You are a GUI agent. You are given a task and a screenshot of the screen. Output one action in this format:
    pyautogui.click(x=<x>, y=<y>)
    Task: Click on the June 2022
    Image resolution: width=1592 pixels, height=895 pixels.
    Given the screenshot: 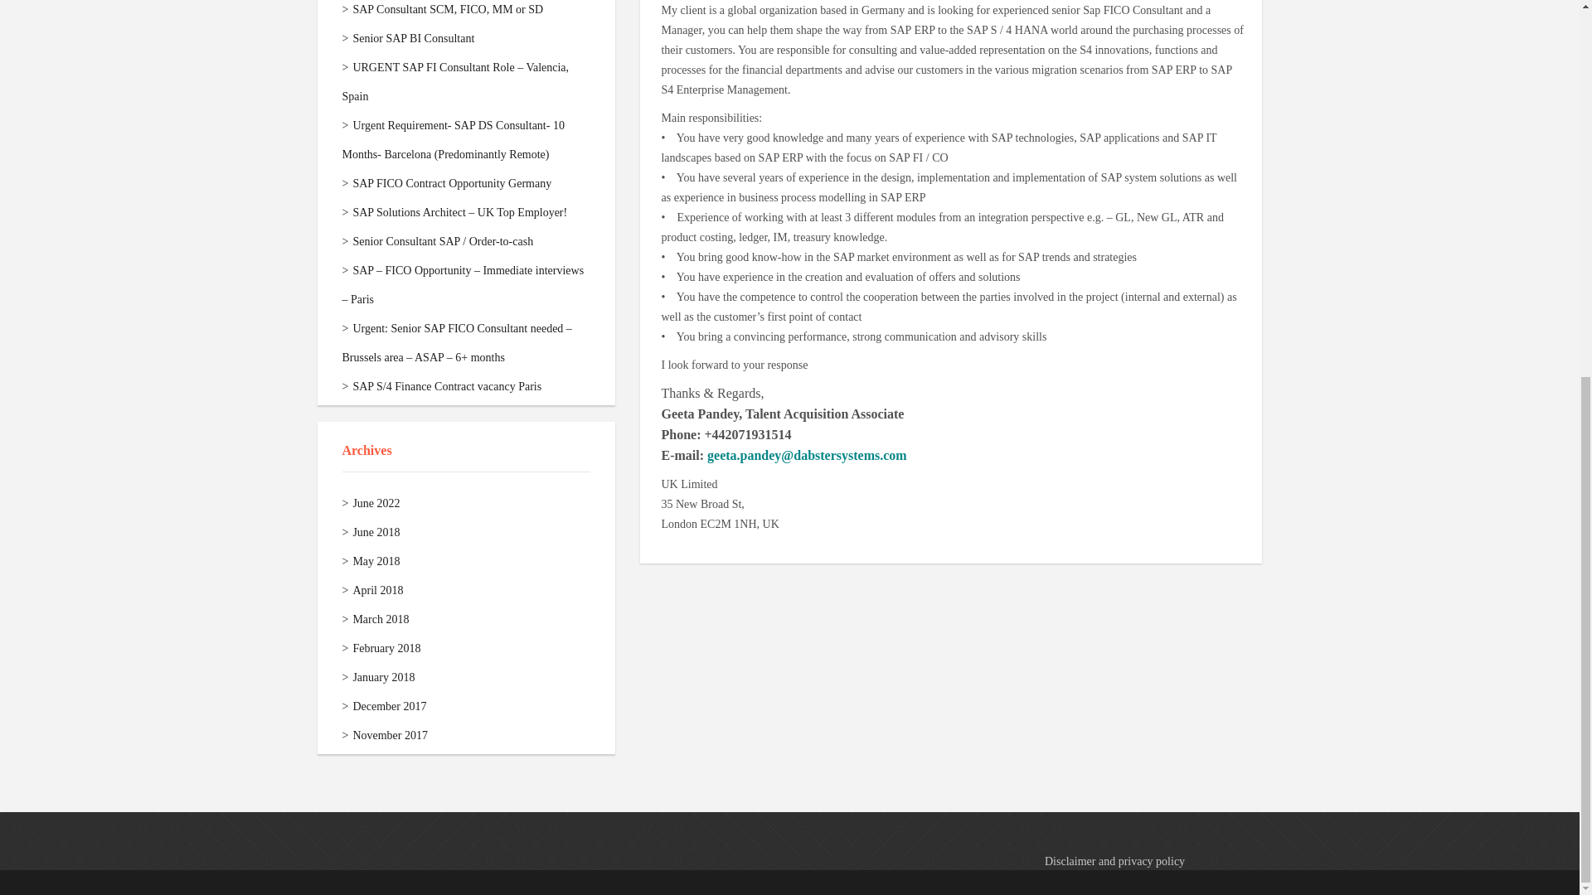 What is the action you would take?
    pyautogui.click(x=370, y=503)
    